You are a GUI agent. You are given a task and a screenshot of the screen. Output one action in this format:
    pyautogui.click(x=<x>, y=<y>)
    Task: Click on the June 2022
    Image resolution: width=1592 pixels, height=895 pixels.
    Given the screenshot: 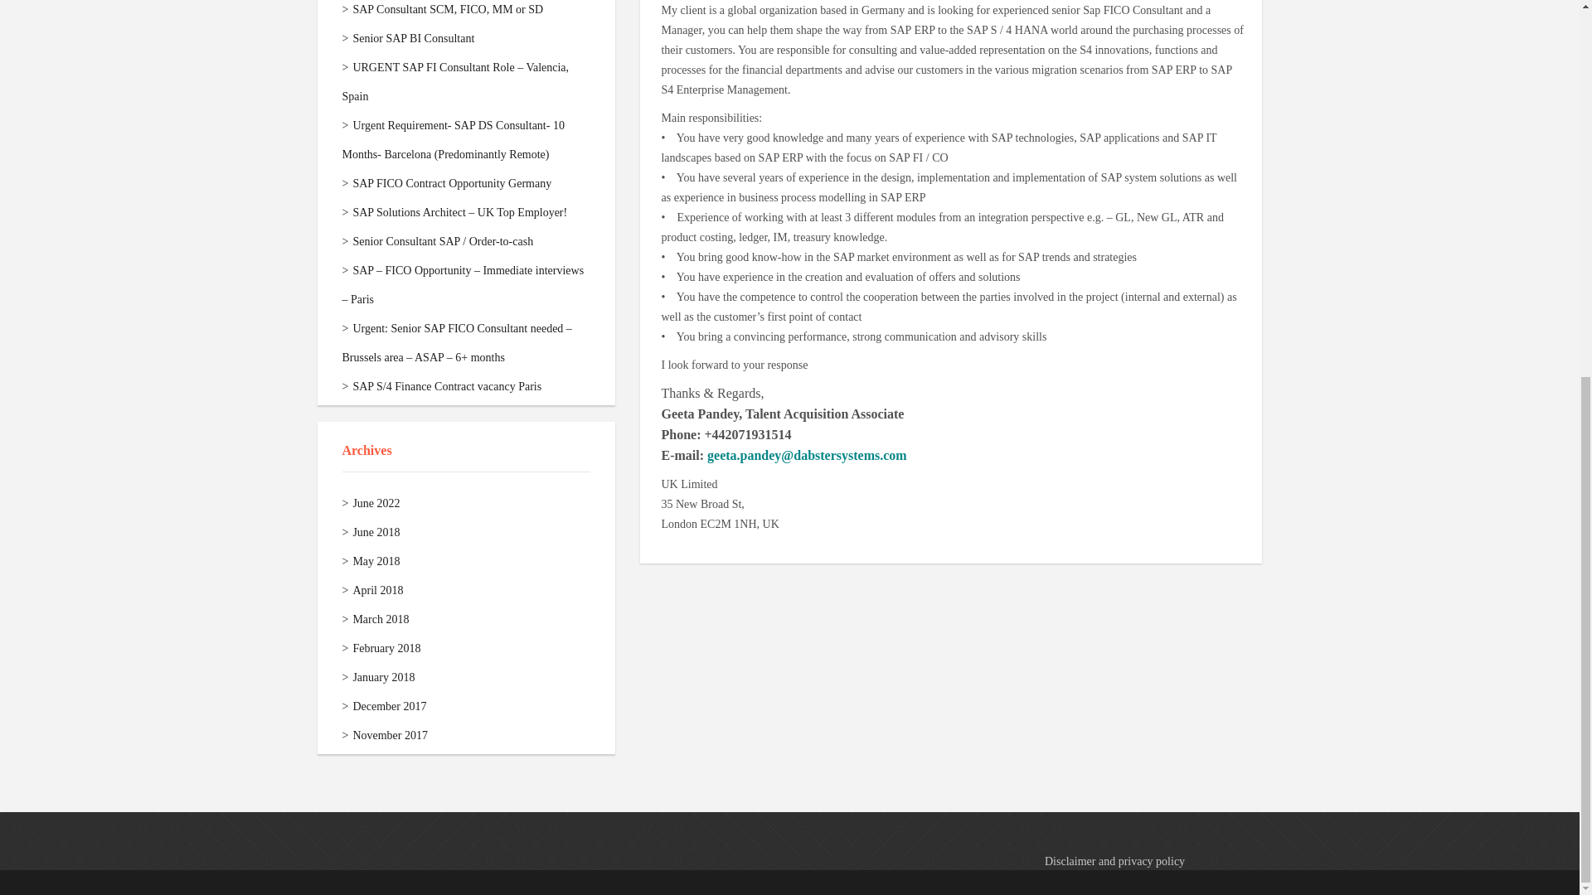 What is the action you would take?
    pyautogui.click(x=370, y=503)
    